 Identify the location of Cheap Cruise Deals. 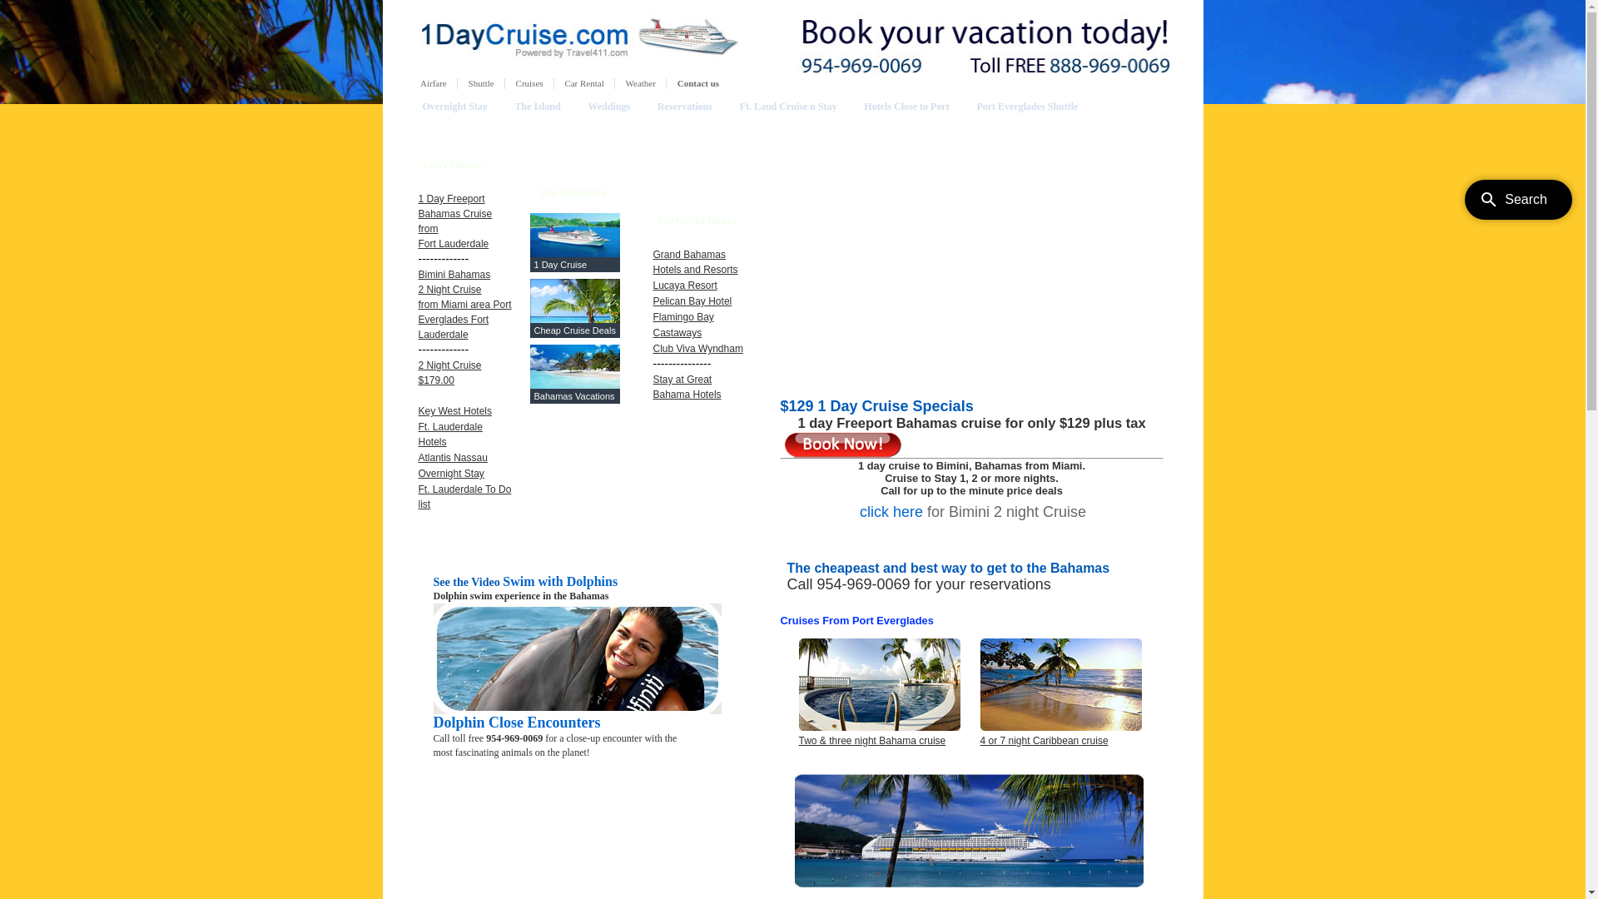
(575, 330).